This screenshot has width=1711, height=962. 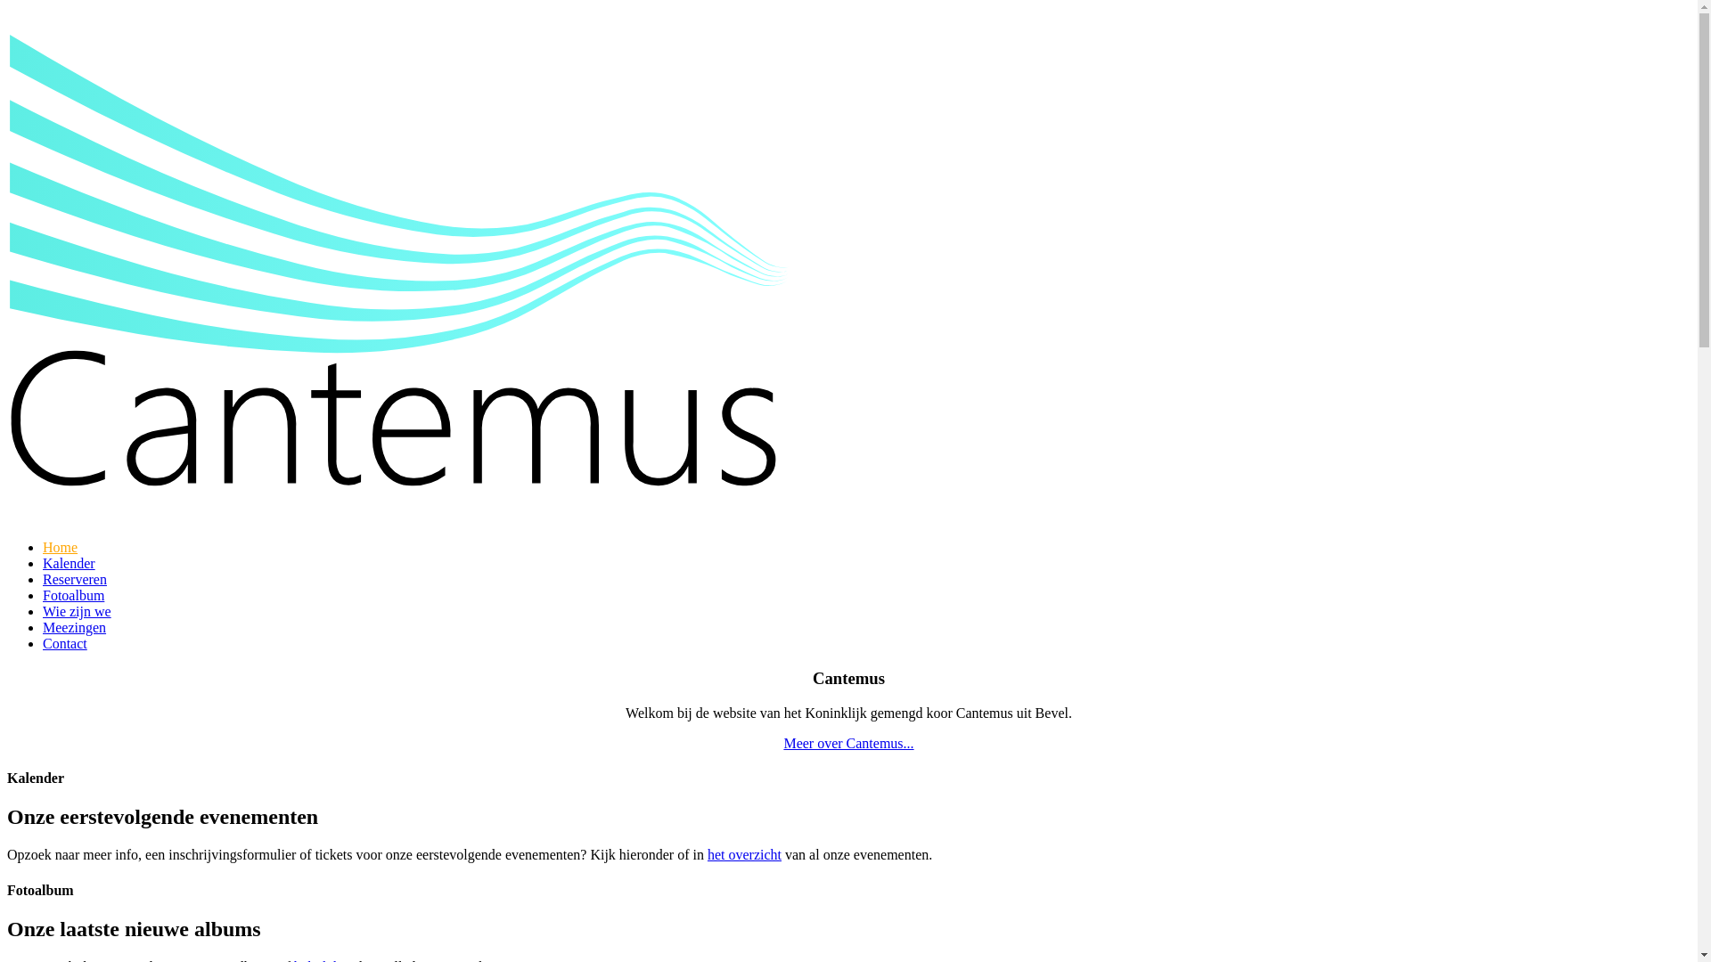 I want to click on Reserveren, so click(x=75, y=579).